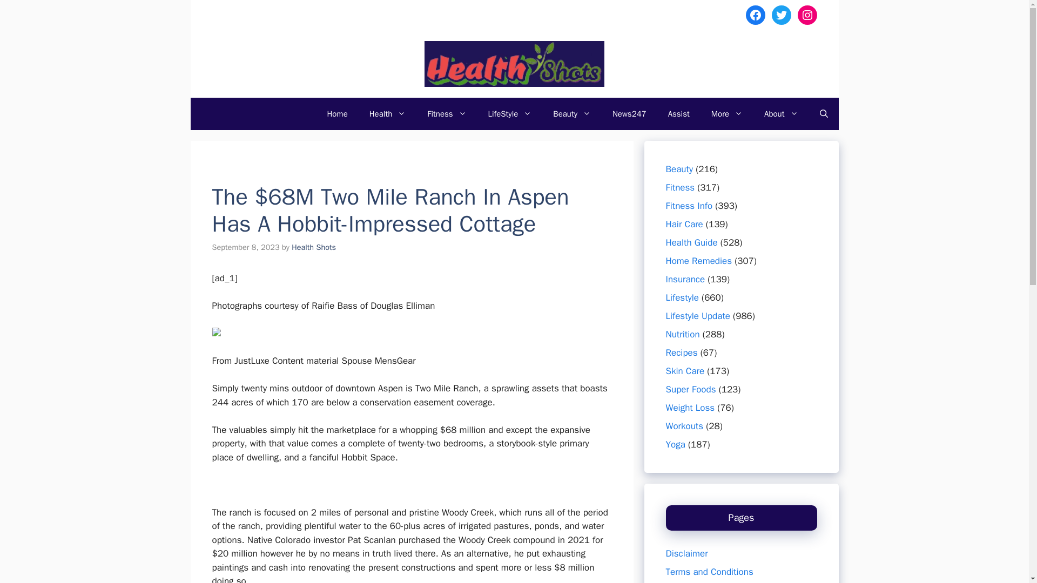 Image resolution: width=1037 pixels, height=583 pixels. I want to click on Beauty, so click(571, 113).